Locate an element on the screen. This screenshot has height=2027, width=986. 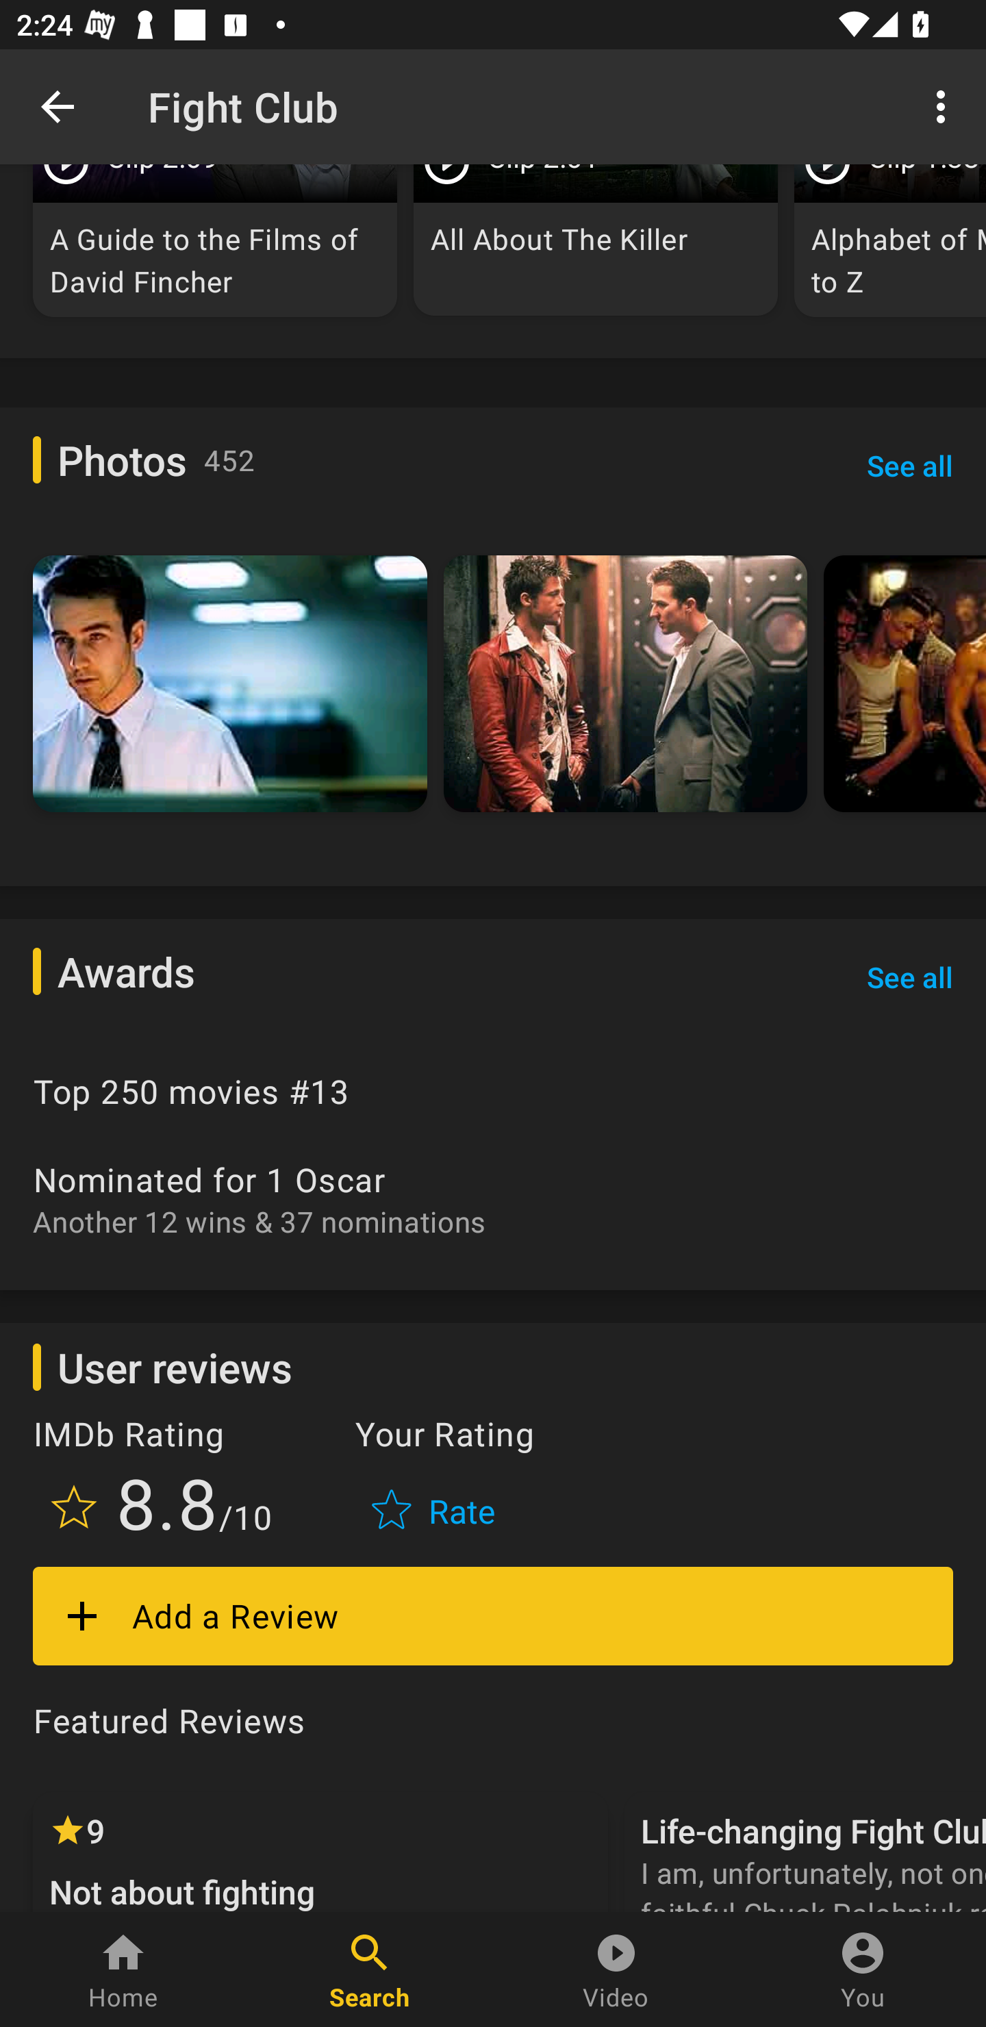
You is located at coordinates (863, 1969).